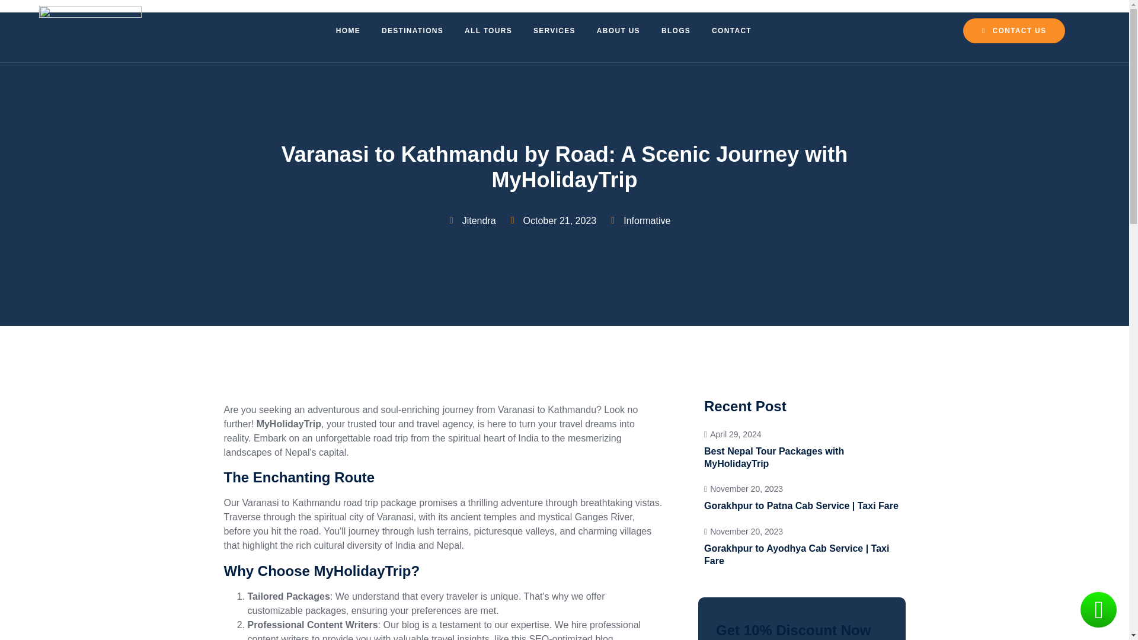 The image size is (1138, 640). I want to click on BLOGS, so click(554, 30).